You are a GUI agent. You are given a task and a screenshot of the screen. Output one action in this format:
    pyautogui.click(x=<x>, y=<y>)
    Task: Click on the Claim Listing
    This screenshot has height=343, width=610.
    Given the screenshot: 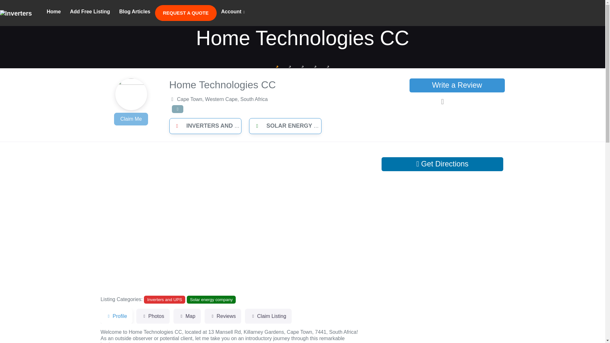 What is the action you would take?
    pyautogui.click(x=268, y=316)
    